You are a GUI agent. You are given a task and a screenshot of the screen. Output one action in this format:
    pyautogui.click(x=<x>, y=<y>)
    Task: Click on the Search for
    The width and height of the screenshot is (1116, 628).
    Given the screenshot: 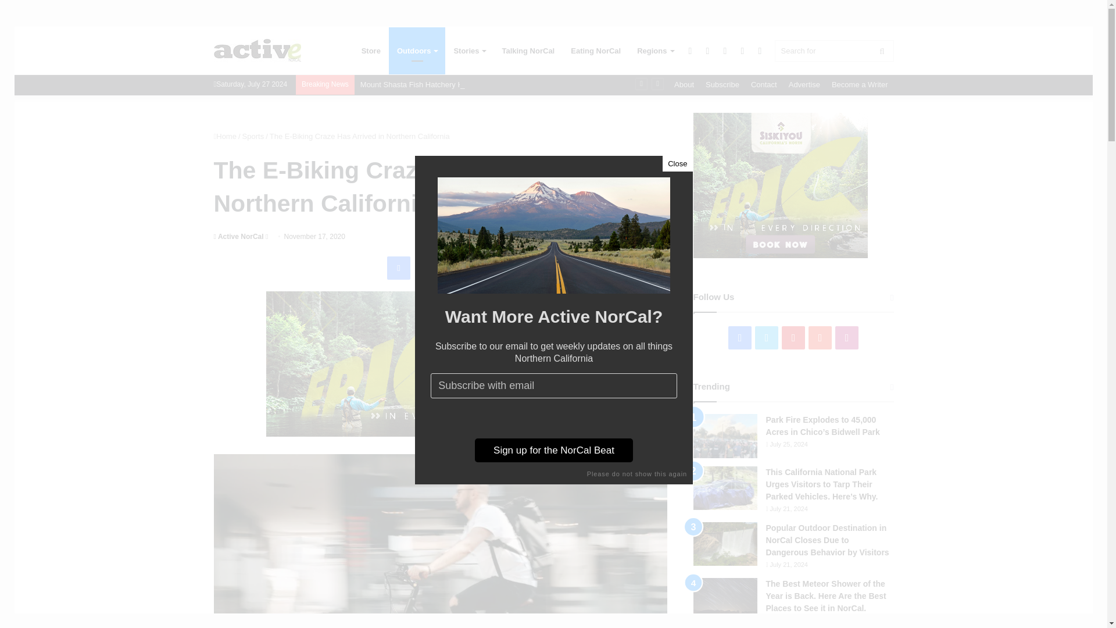 What is the action you would take?
    pyautogui.click(x=834, y=51)
    